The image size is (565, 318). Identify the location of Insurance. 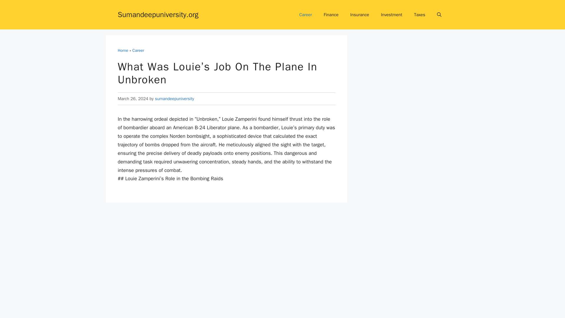
(360, 15).